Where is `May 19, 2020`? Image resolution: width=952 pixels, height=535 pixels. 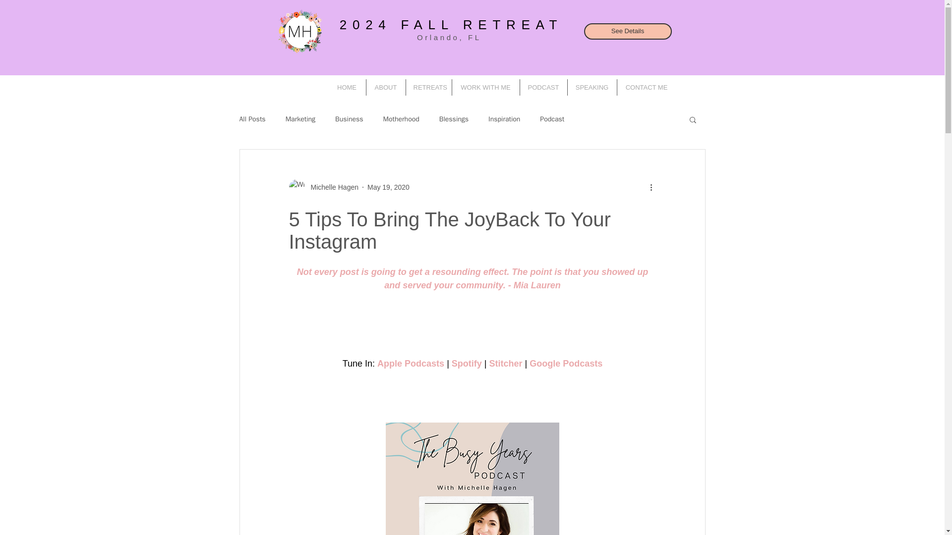 May 19, 2020 is located at coordinates (388, 187).